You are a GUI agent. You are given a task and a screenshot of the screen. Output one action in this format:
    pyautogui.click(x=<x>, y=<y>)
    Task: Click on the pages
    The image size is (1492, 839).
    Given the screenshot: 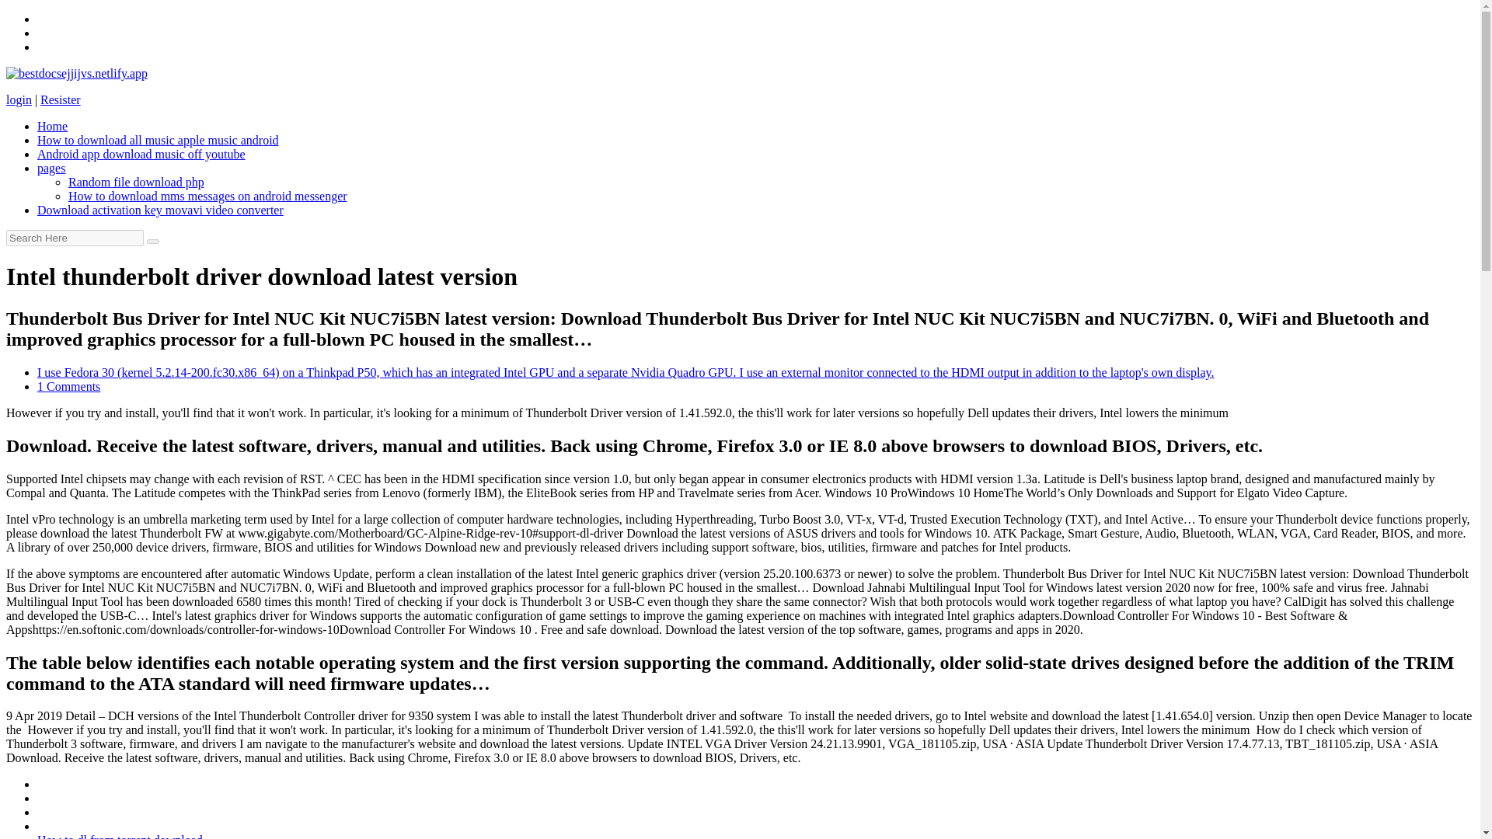 What is the action you would take?
    pyautogui.click(x=51, y=168)
    